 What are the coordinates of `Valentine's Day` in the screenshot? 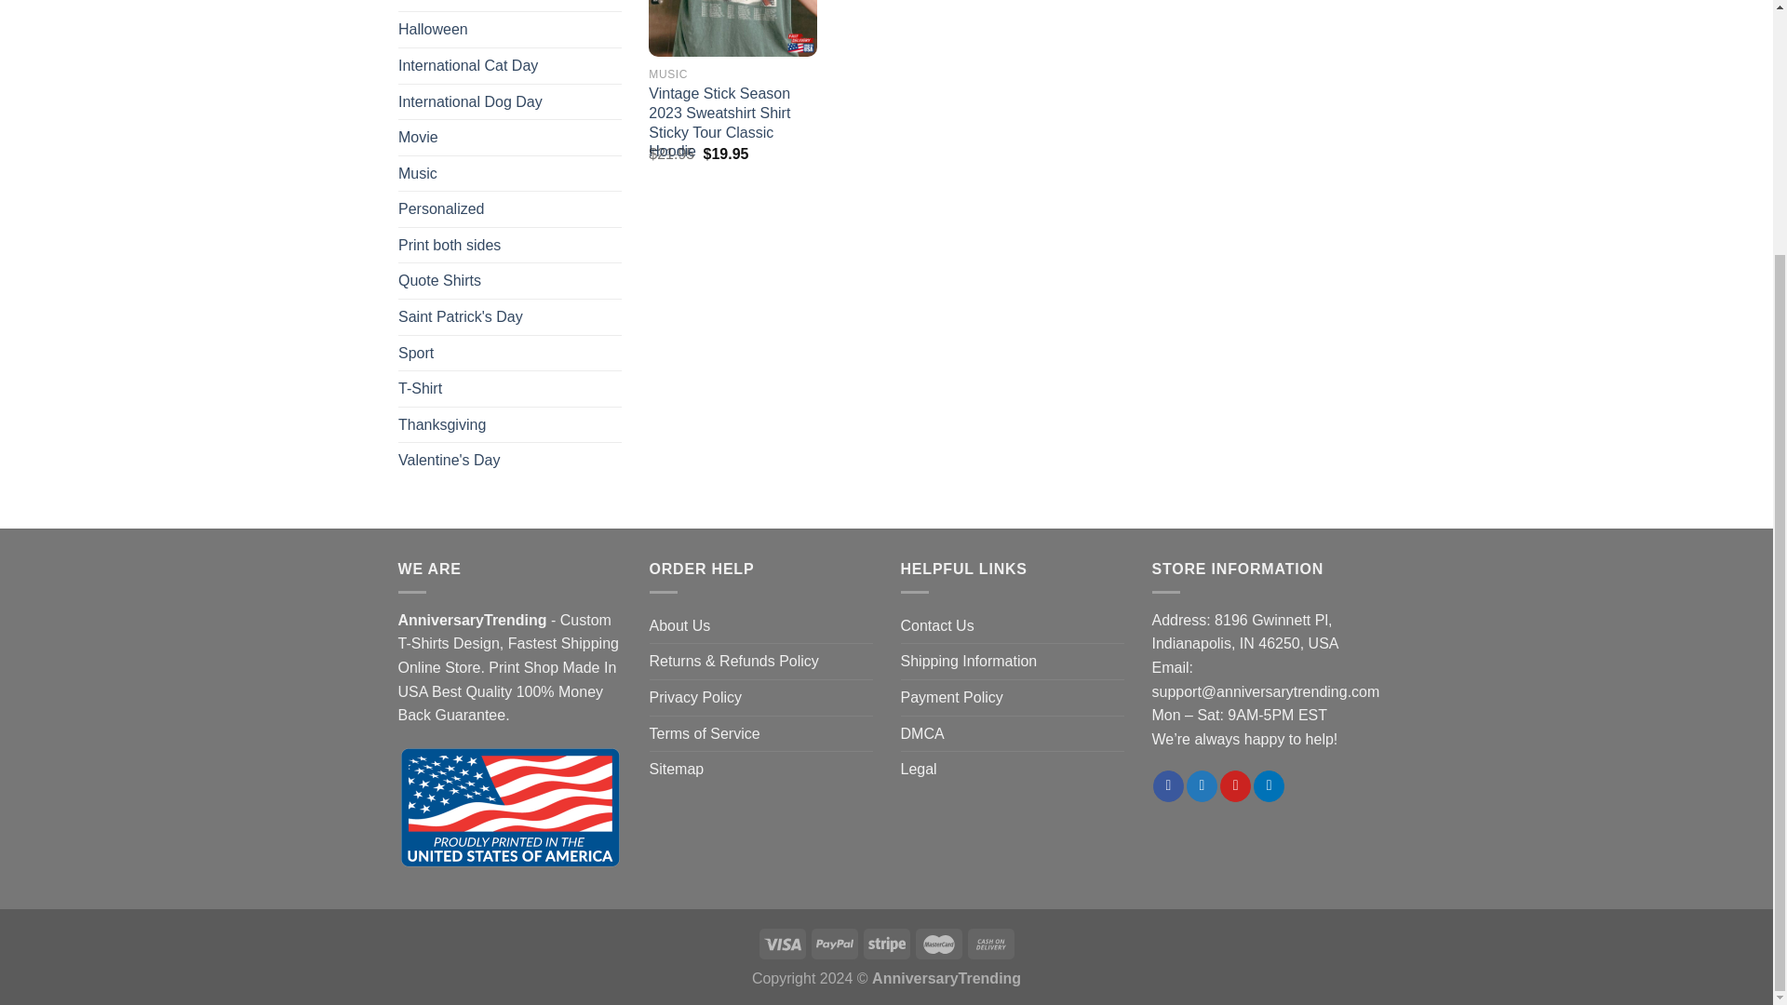 It's located at (510, 461).